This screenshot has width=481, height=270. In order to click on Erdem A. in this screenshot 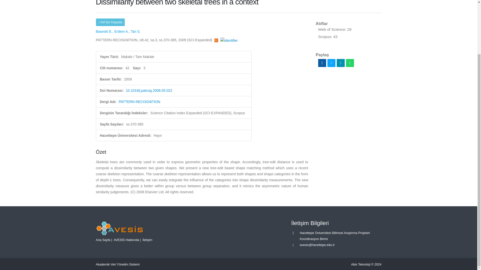, I will do `click(122, 31)`.